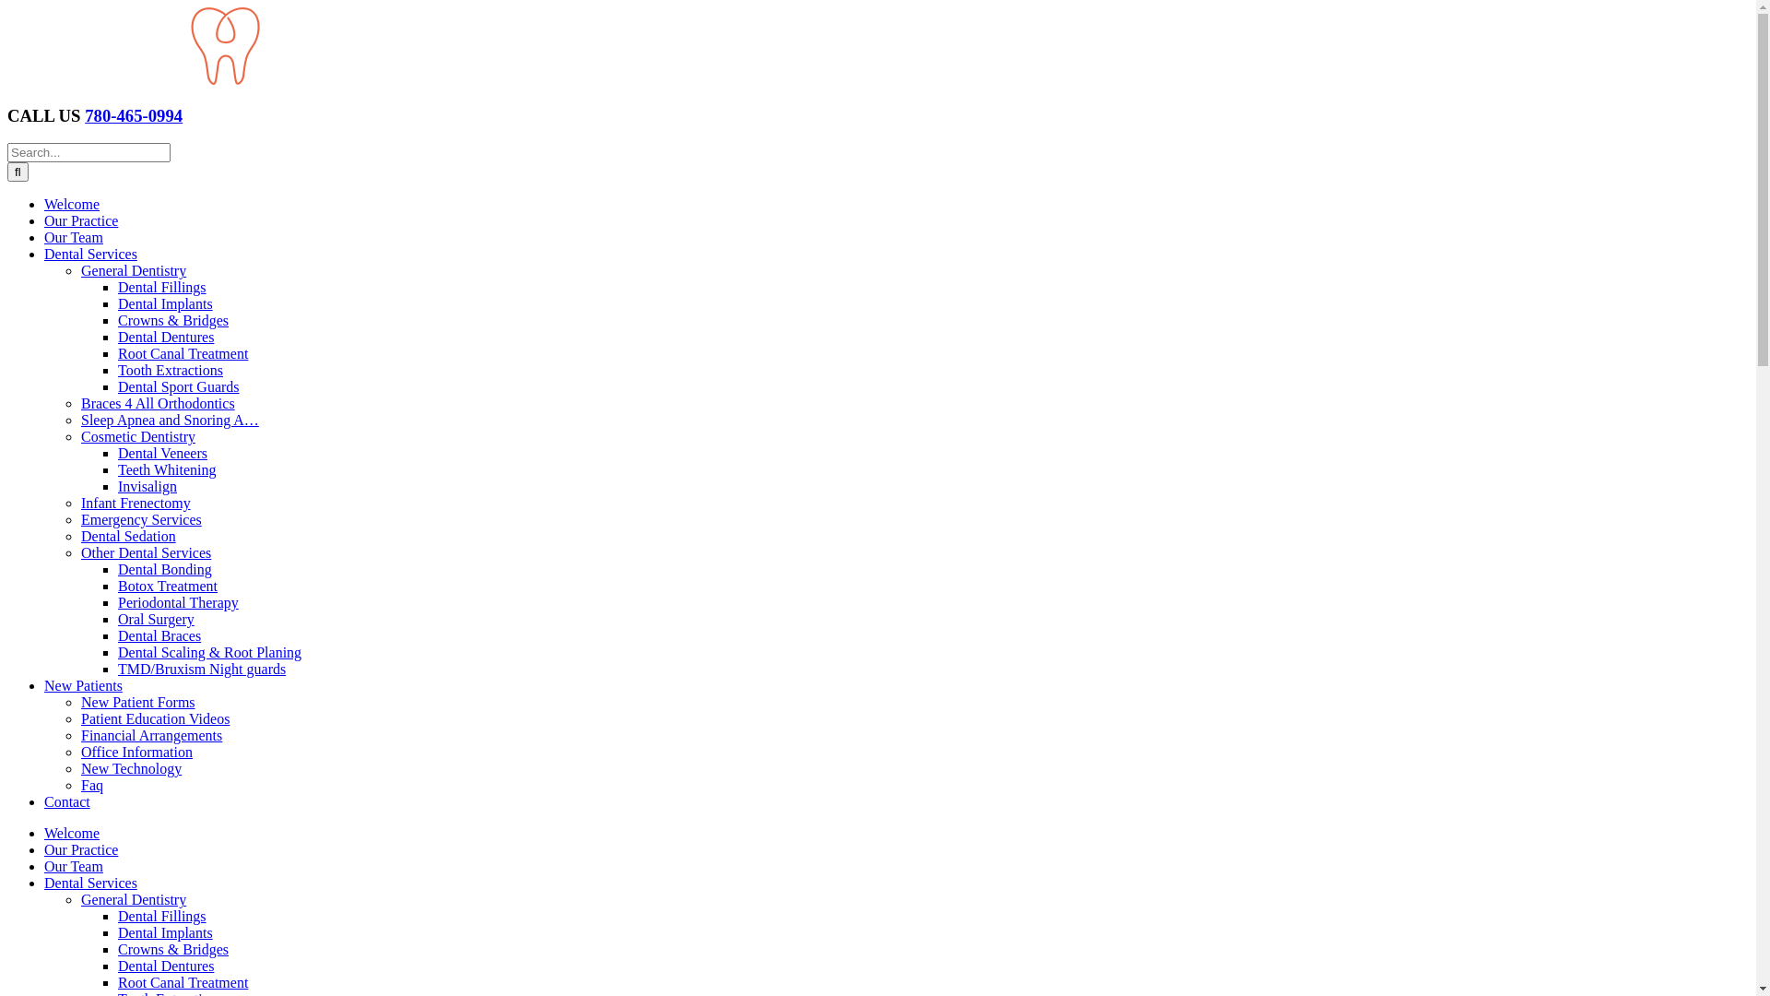  I want to click on Dental Scaling & Root Planing, so click(210, 653).